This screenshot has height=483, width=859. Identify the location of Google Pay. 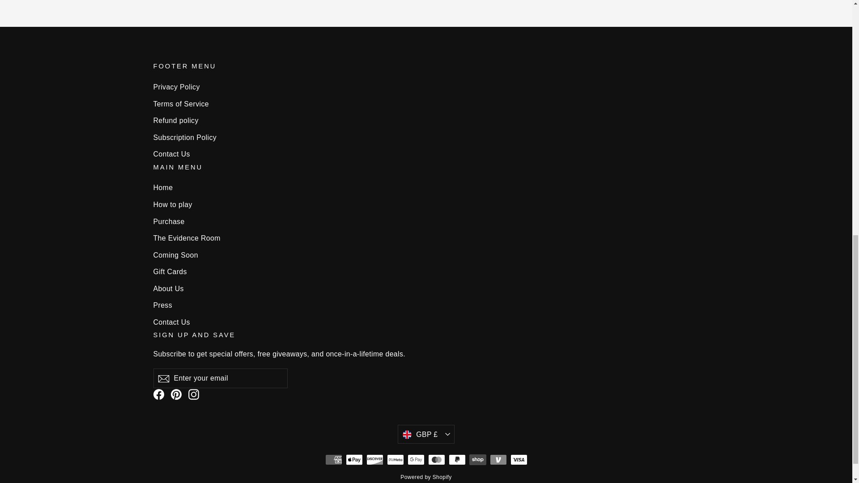
(416, 460).